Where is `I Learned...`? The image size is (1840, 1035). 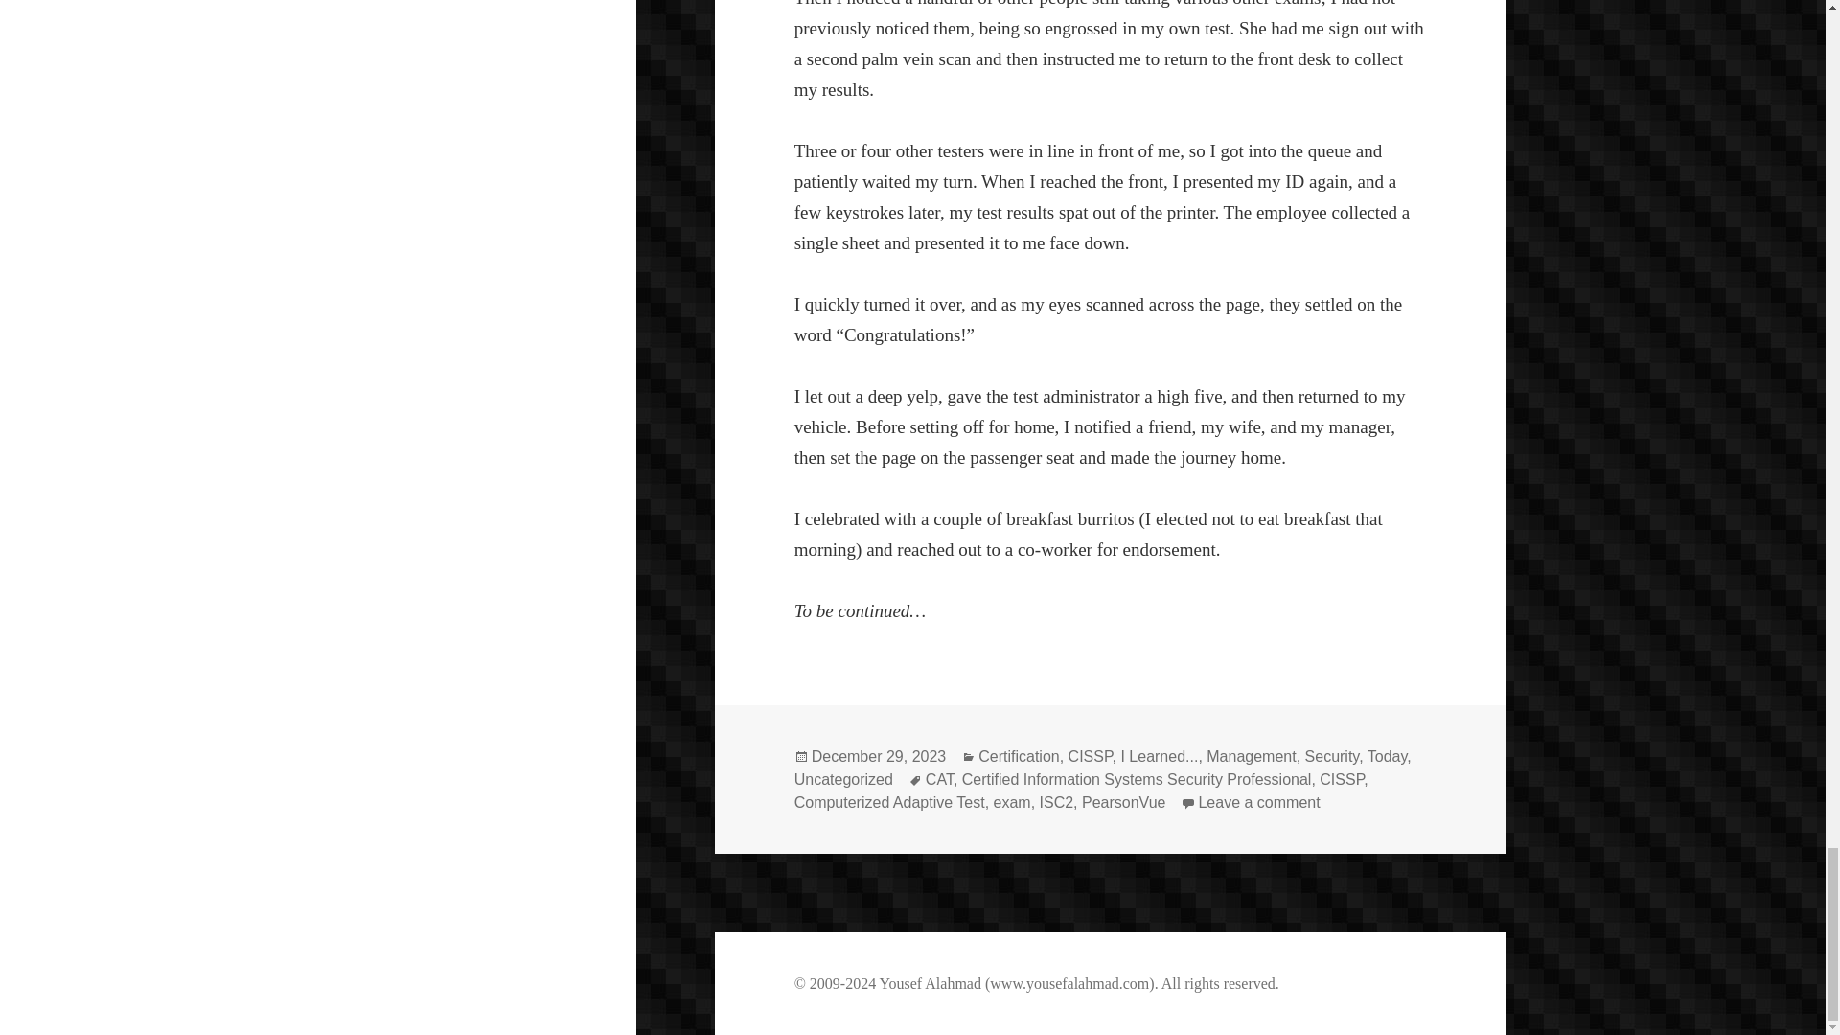 I Learned... is located at coordinates (1091, 757).